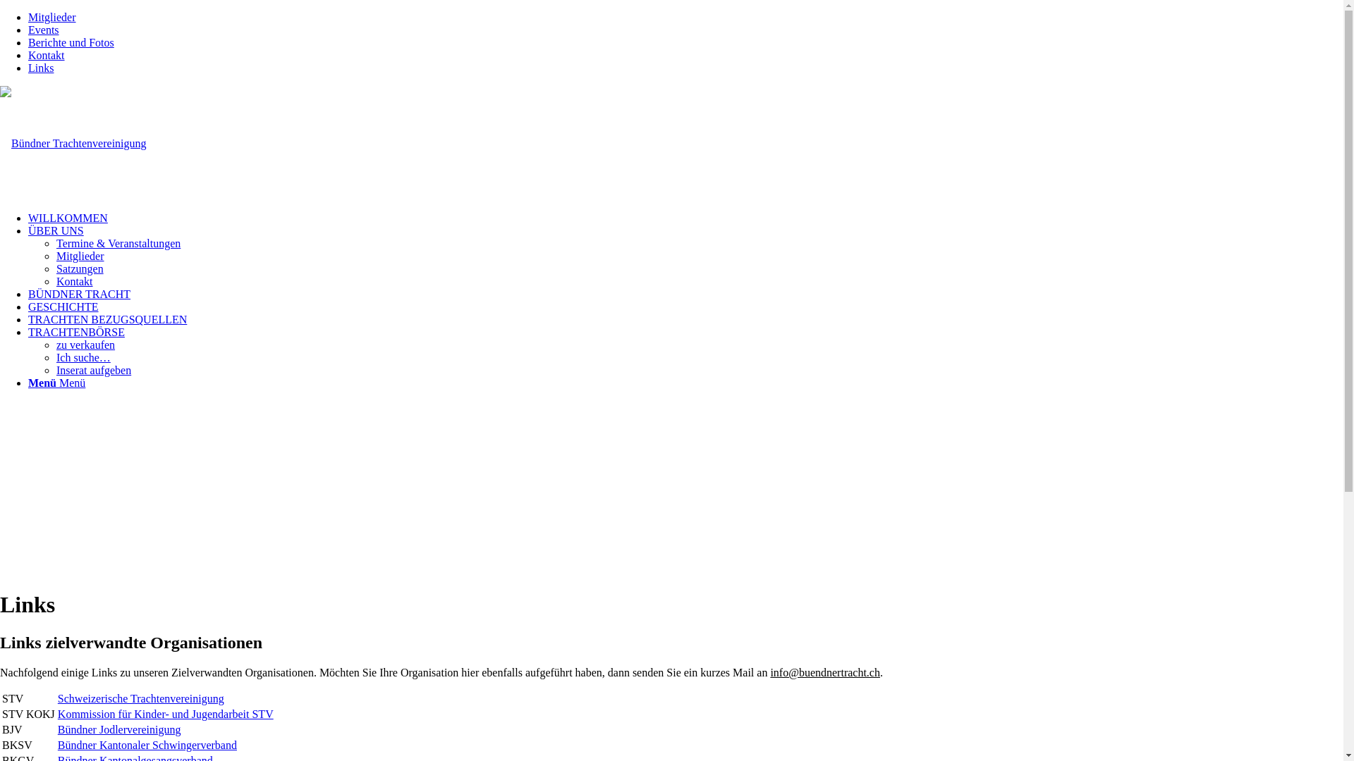  What do you see at coordinates (47, 55) in the screenshot?
I see `Kontakt` at bounding box center [47, 55].